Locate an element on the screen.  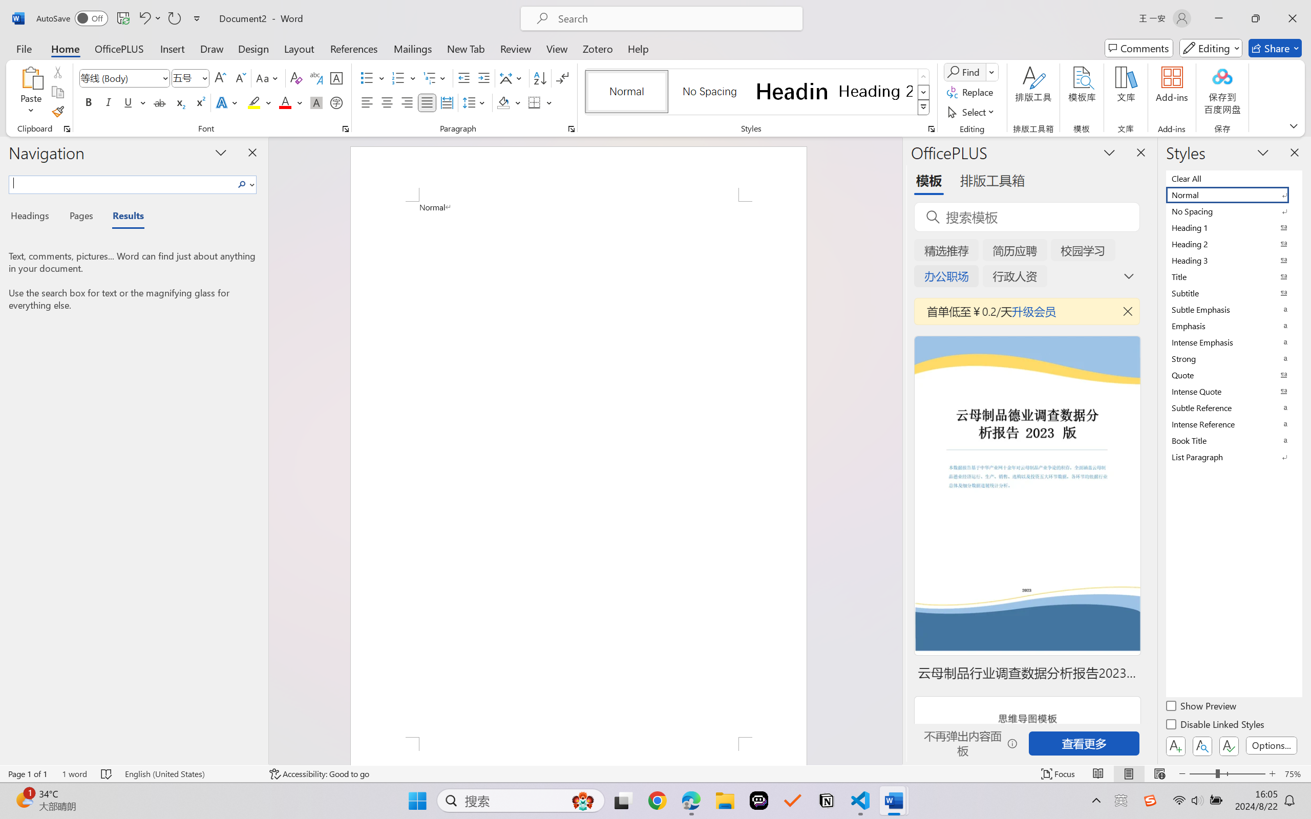
Borders is located at coordinates (535, 102).